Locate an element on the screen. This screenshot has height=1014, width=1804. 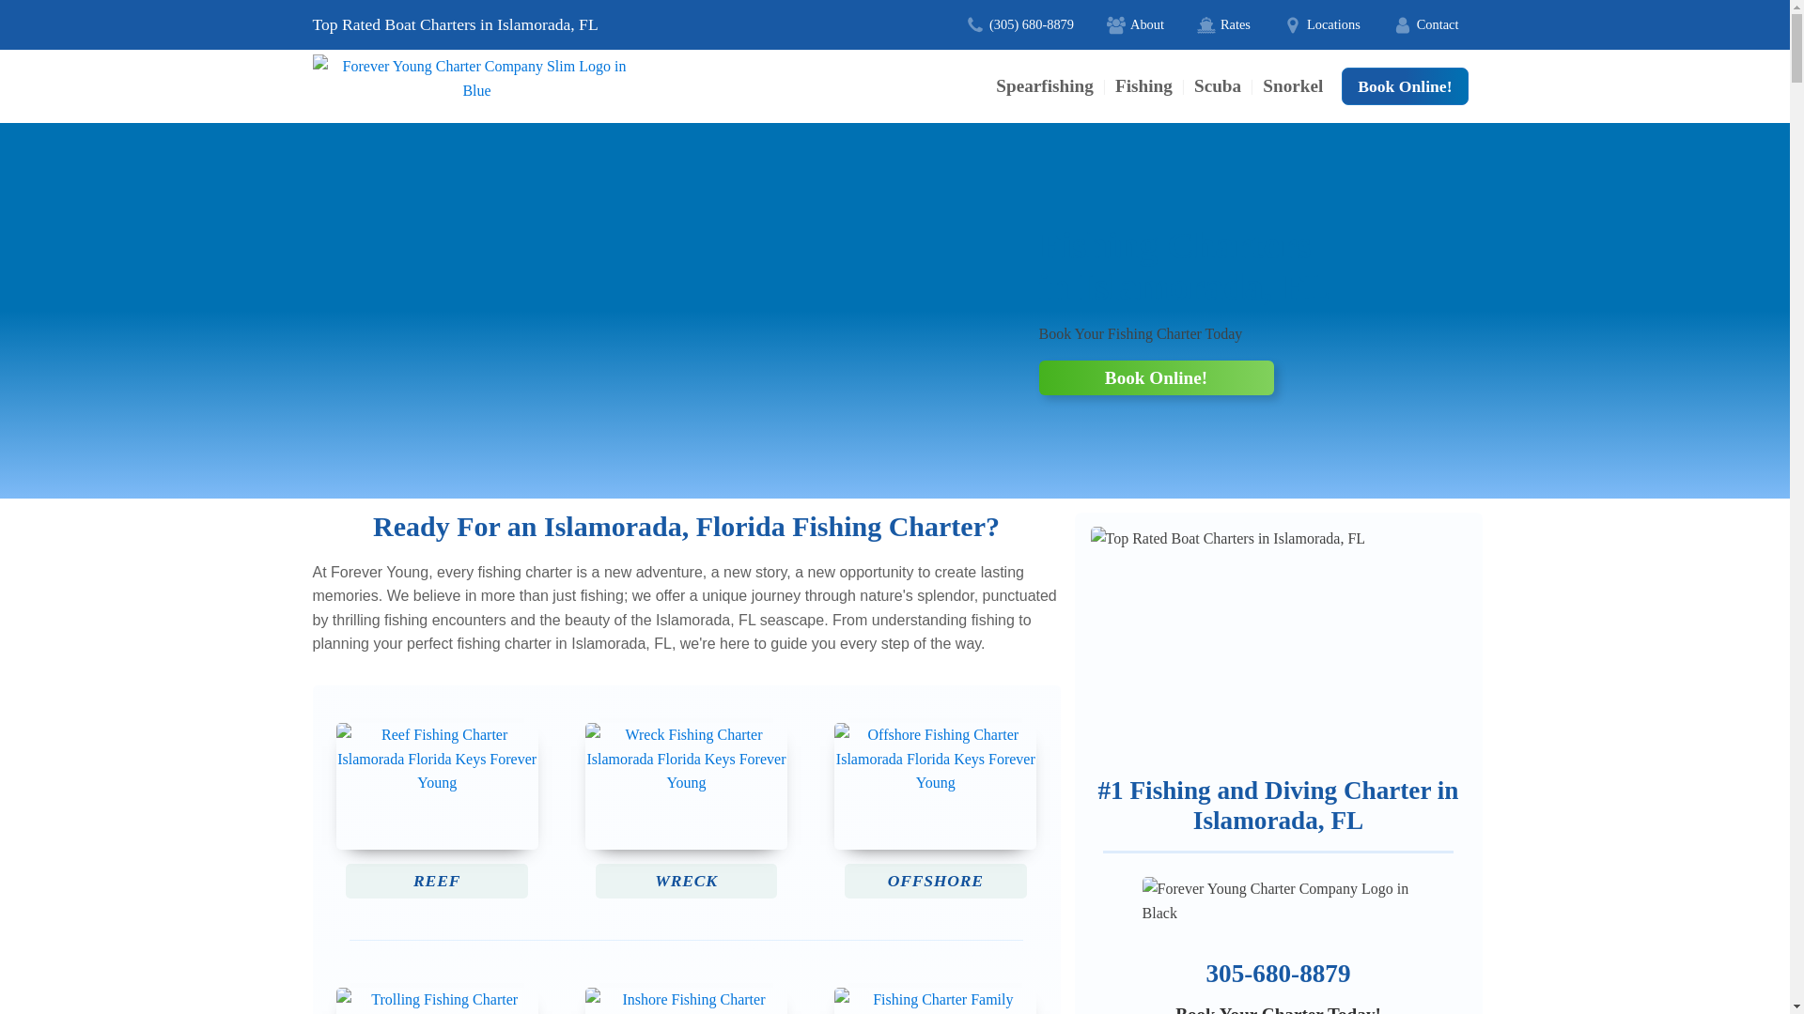
About is located at coordinates (1135, 24).